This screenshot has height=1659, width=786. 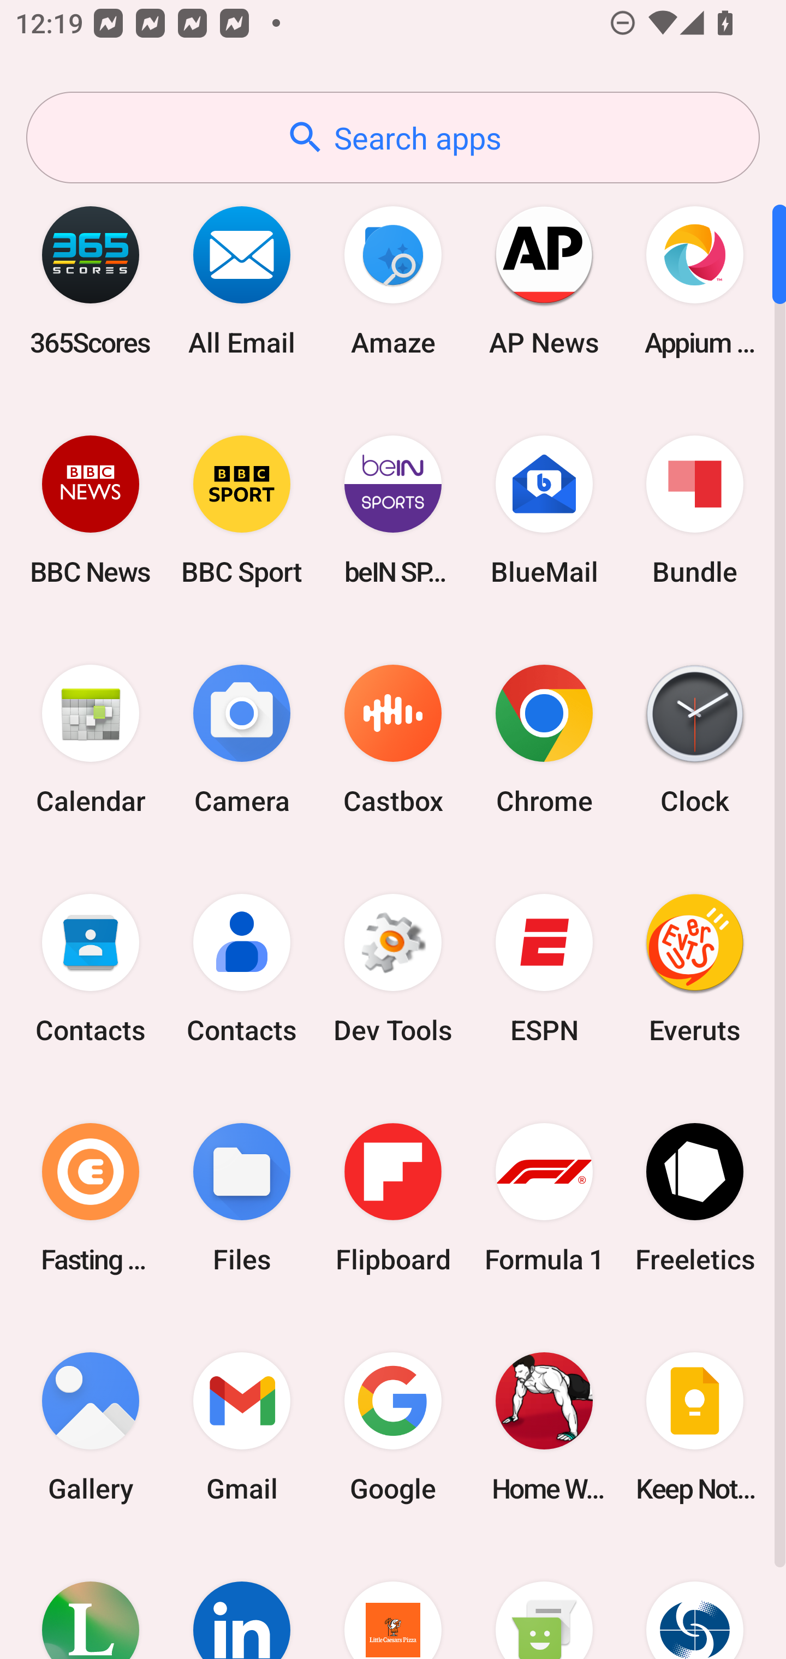 What do you see at coordinates (544, 510) in the screenshot?
I see `BlueMail` at bounding box center [544, 510].